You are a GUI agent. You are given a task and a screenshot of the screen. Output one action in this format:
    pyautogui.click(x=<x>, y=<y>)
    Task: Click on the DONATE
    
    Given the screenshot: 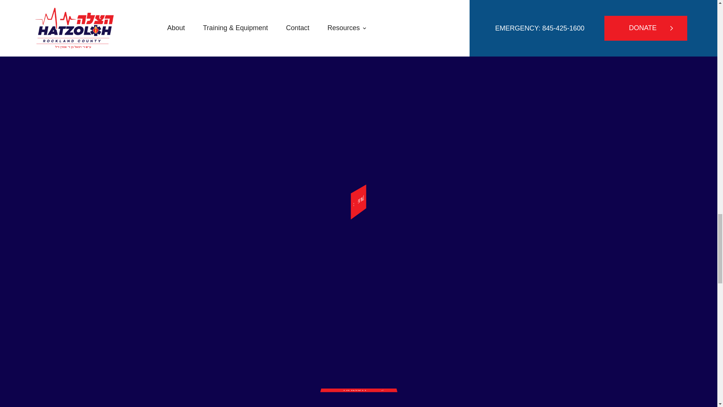 What is the action you would take?
    pyautogui.click(x=361, y=398)
    